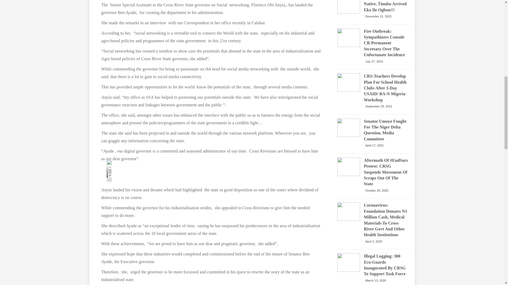  What do you see at coordinates (349, 7) in the screenshot?
I see `The Return Of The Native, Tinubu Arrived Eko Ile Ogbon!!!` at bounding box center [349, 7].